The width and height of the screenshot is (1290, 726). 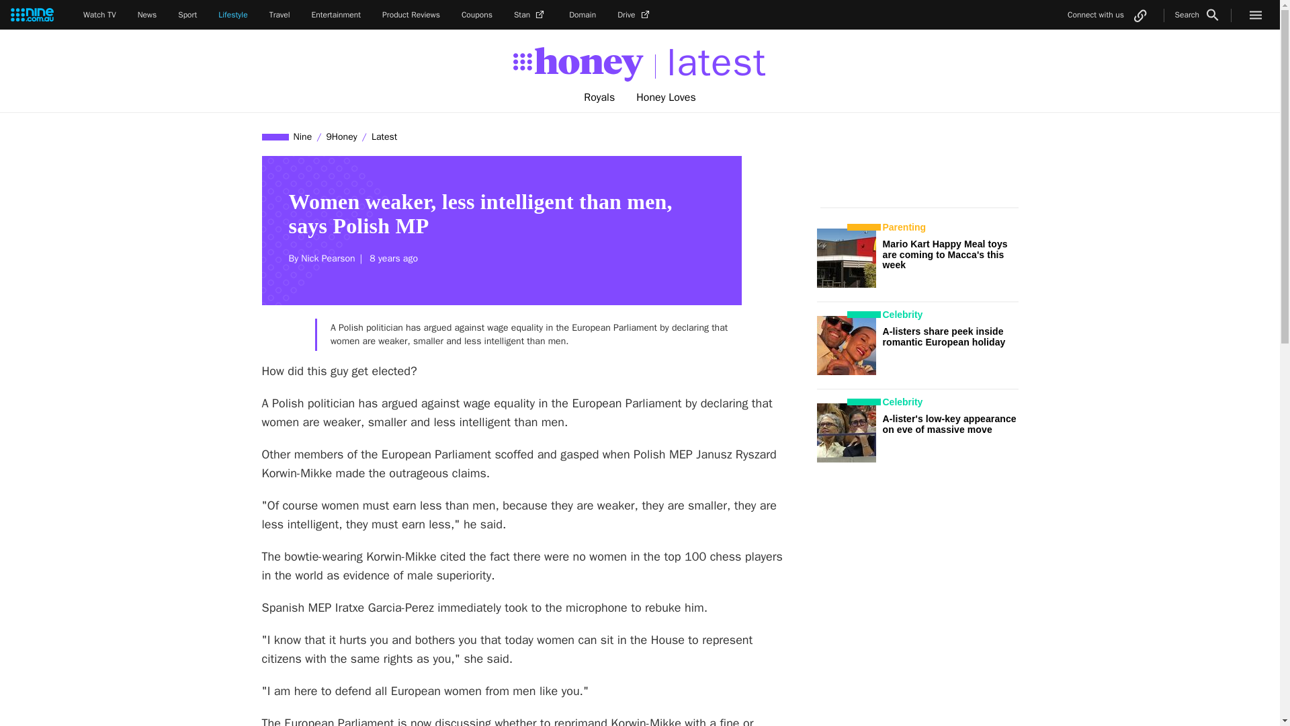 I want to click on Product Reviews, so click(x=411, y=15).